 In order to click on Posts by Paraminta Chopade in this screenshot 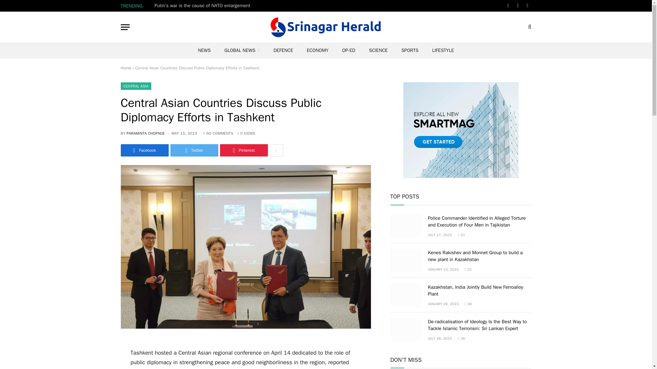, I will do `click(146, 133)`.